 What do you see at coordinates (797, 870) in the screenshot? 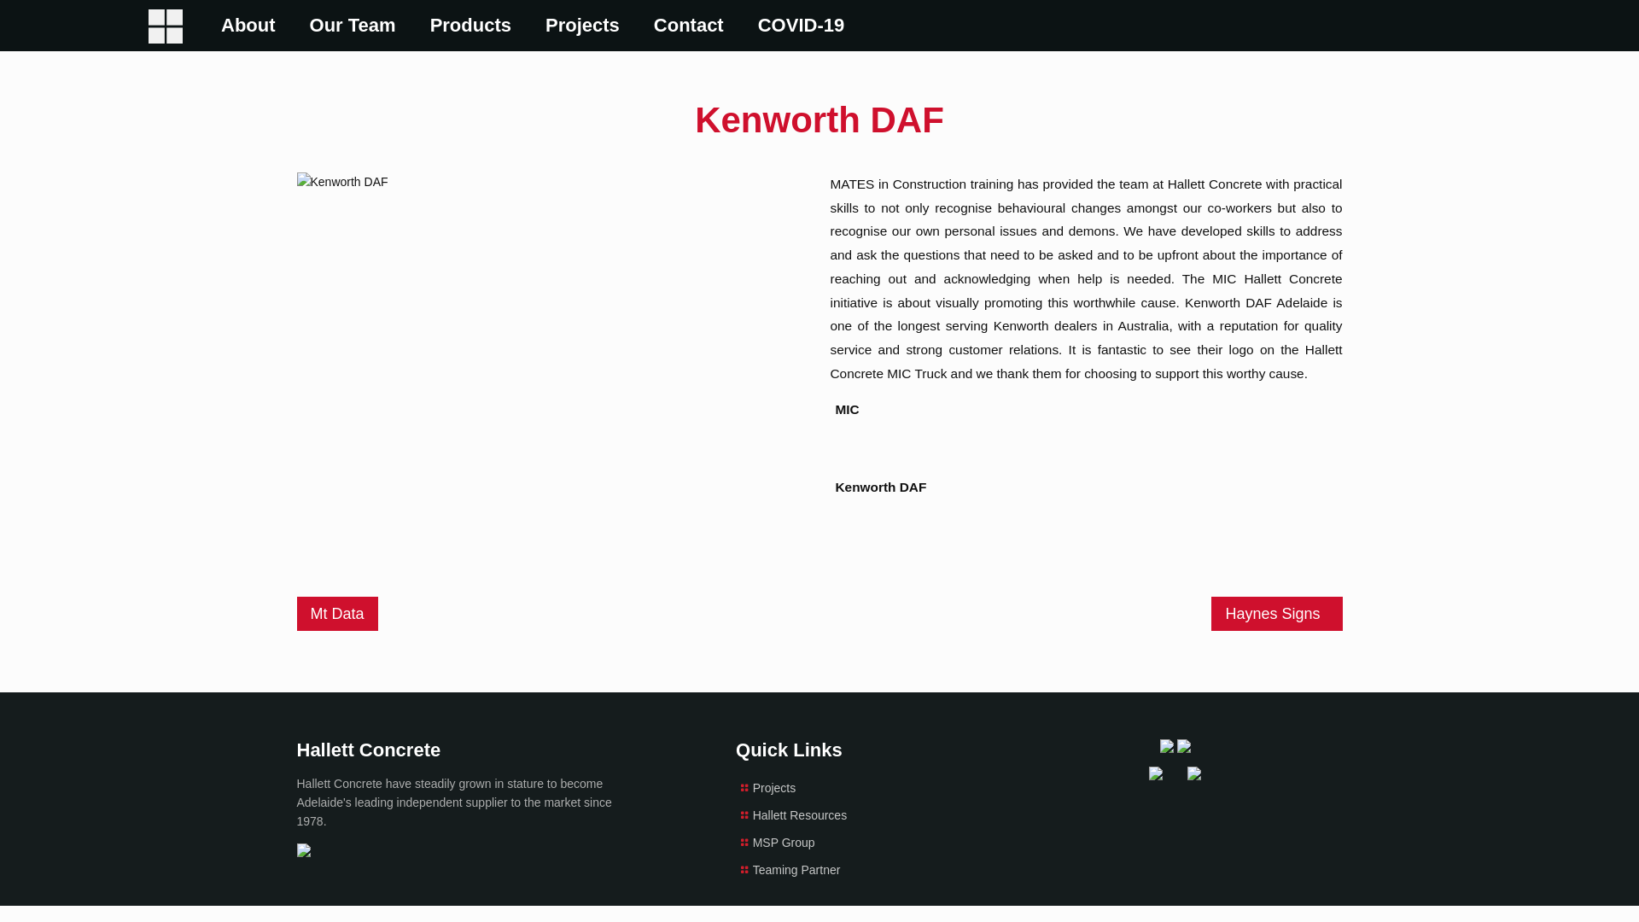
I see `Teaming Partner` at bounding box center [797, 870].